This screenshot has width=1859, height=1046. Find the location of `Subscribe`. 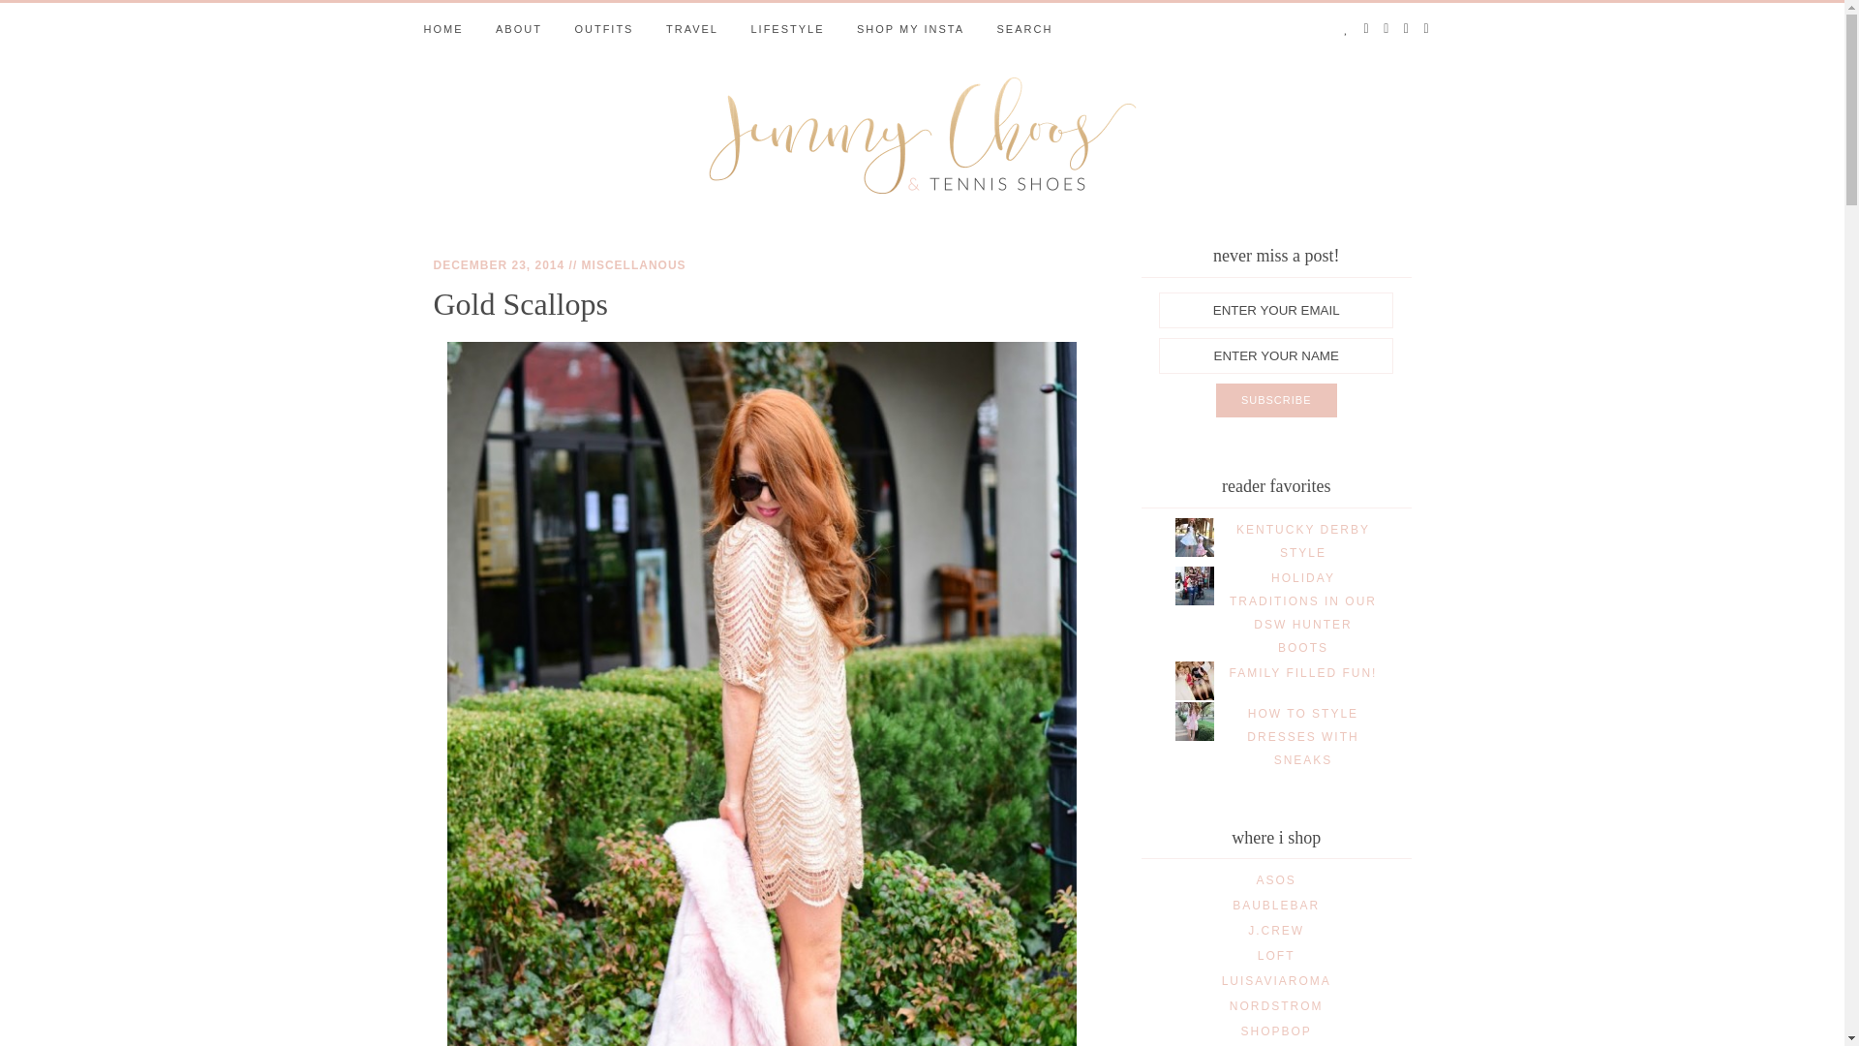

Subscribe is located at coordinates (1276, 401).